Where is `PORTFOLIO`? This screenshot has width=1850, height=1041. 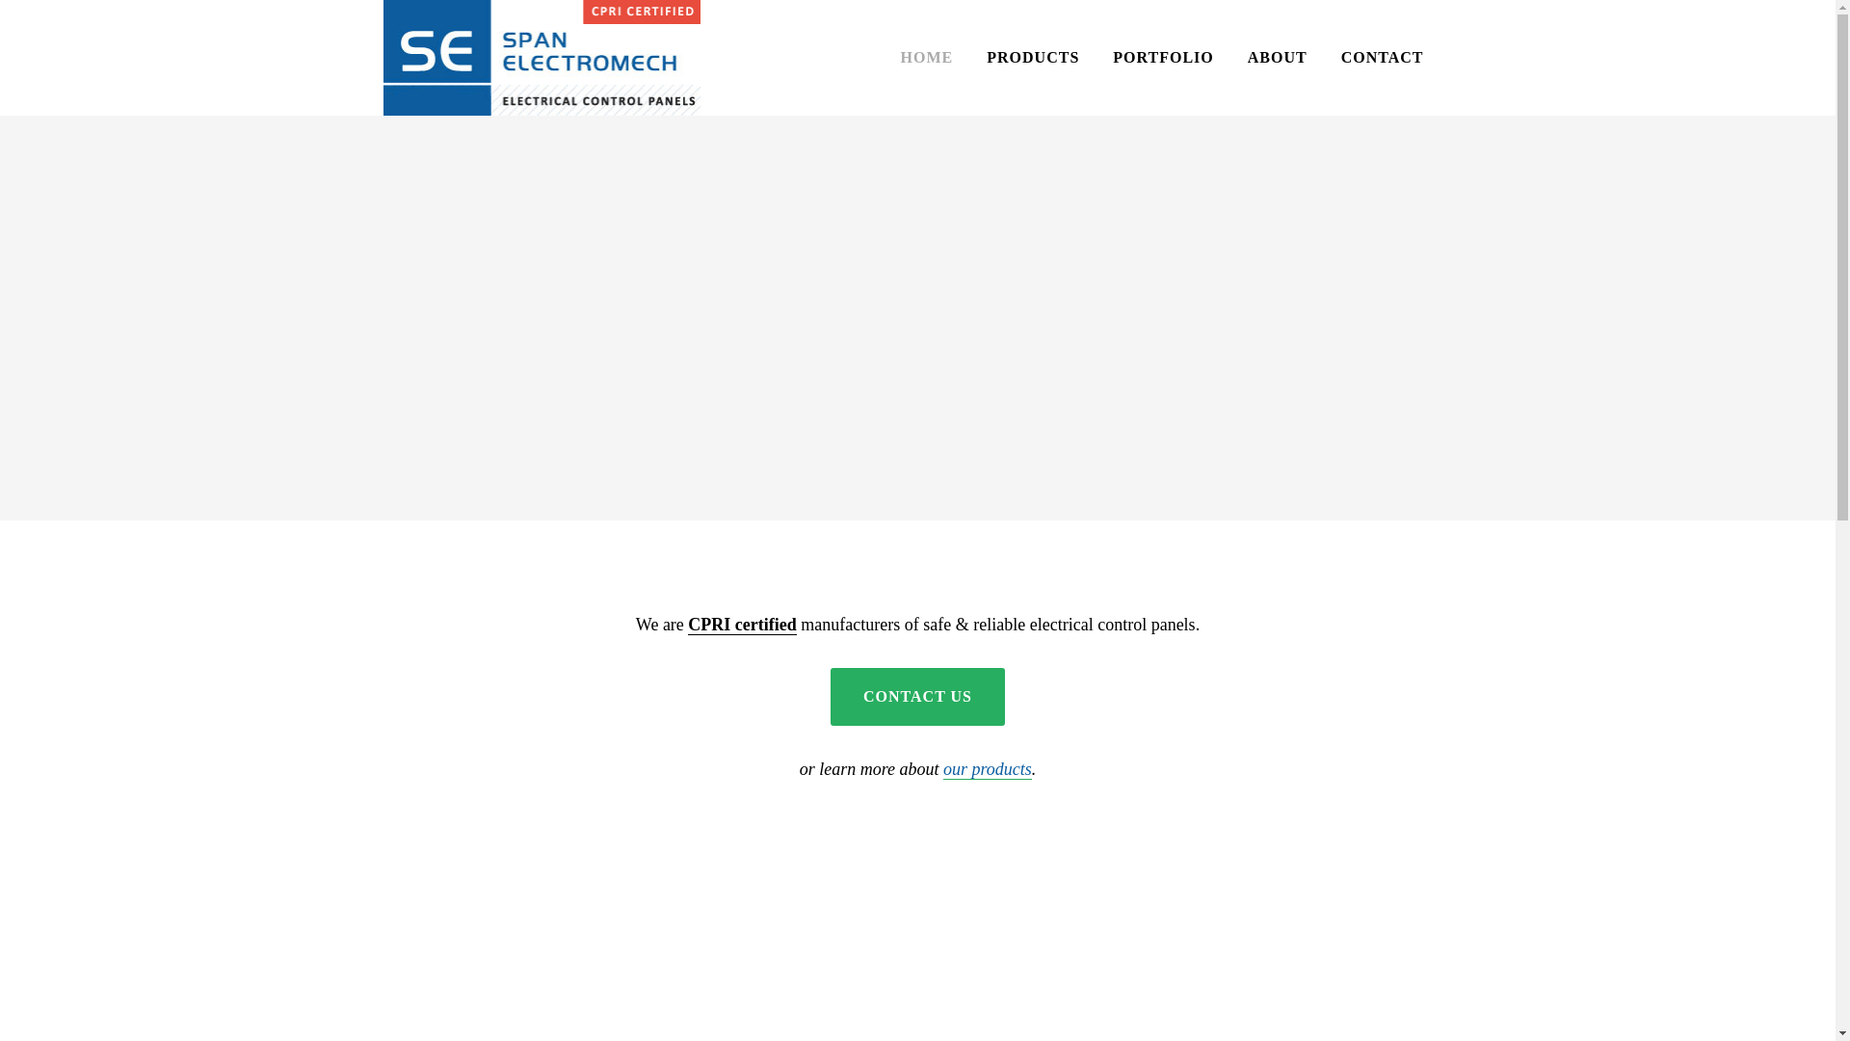
PORTFOLIO is located at coordinates (1163, 58).